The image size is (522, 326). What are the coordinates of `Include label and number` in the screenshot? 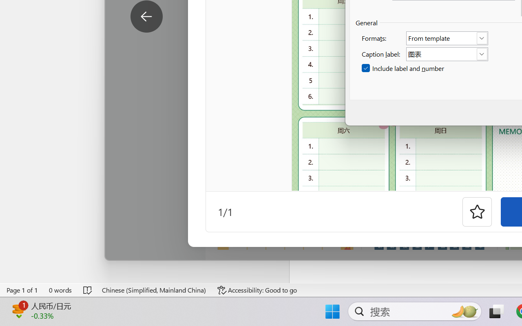 It's located at (404, 68).